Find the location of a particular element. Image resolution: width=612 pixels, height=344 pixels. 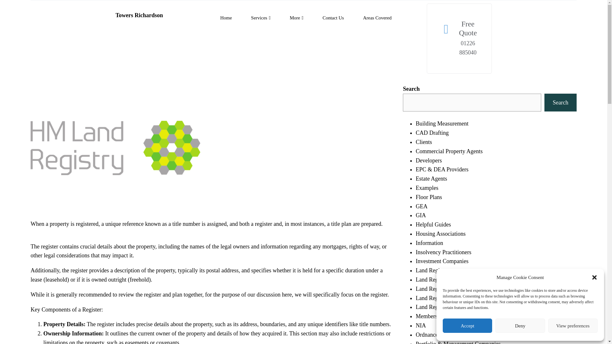

Building Measurement is located at coordinates (442, 124).